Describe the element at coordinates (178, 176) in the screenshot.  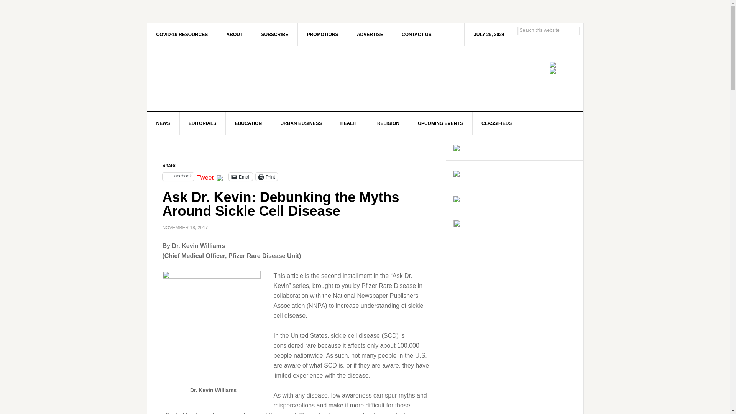
I see `Facebook` at that location.